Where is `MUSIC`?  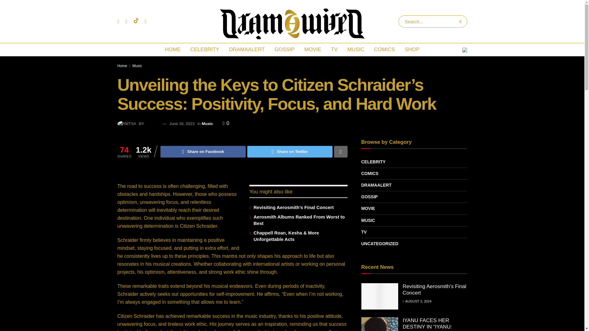
MUSIC is located at coordinates (356, 50).